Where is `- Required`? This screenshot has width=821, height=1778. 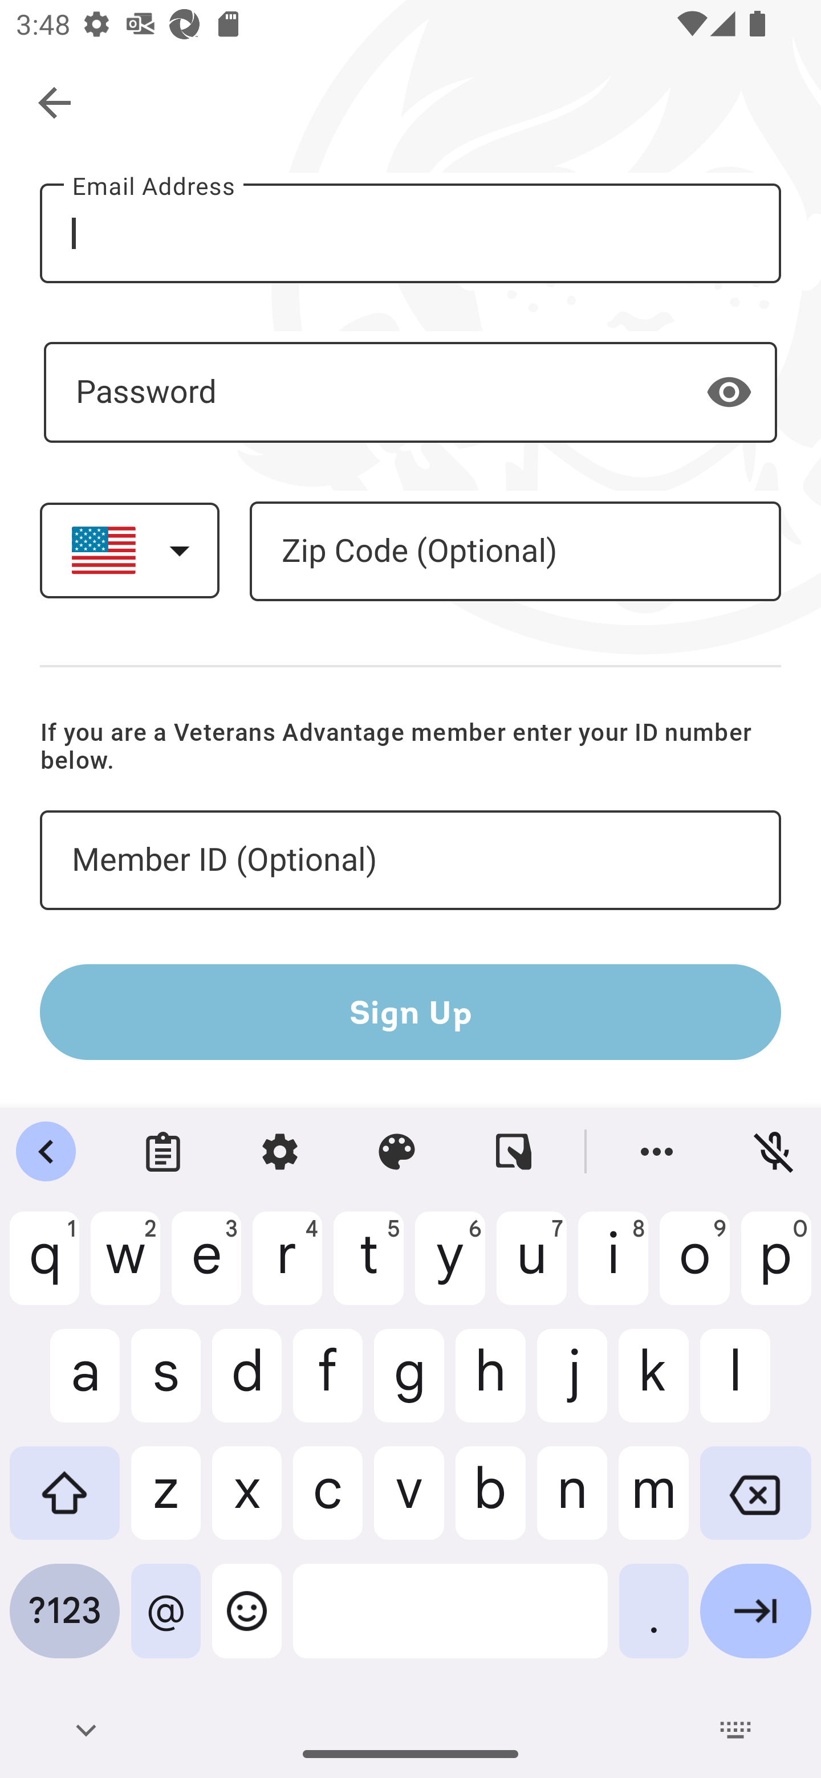
- Required is located at coordinates (410, 392).